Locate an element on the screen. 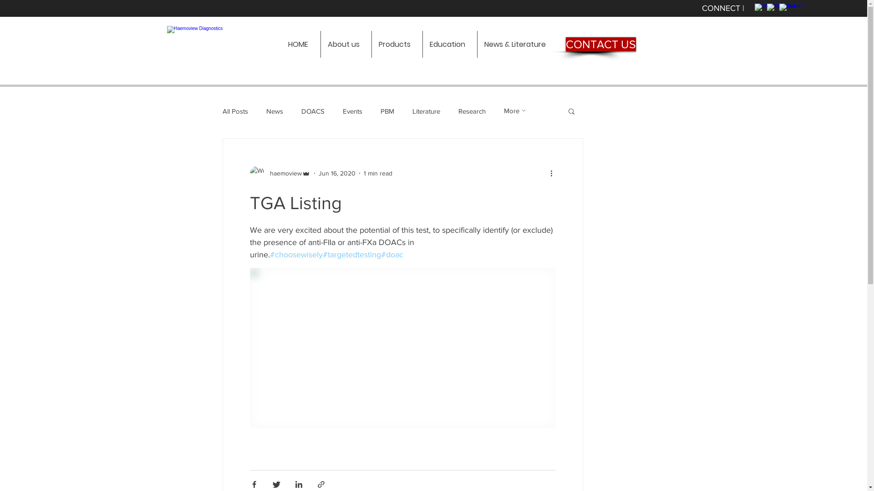 This screenshot has height=491, width=874. All Posts is located at coordinates (235, 111).